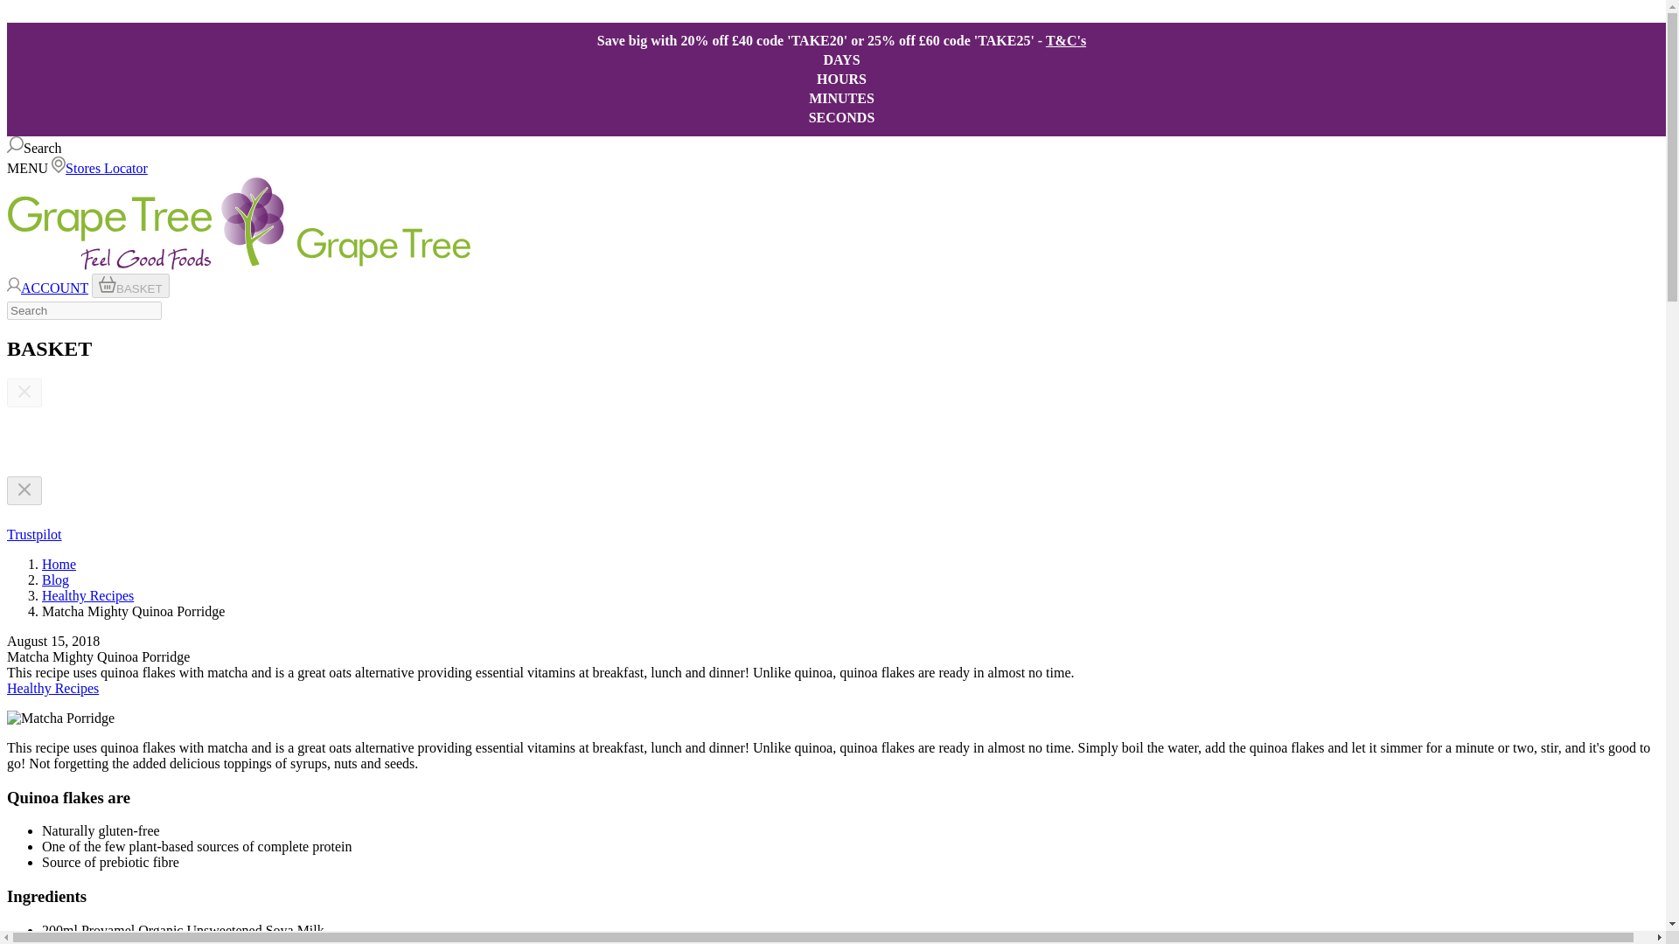  Describe the element at coordinates (59, 565) in the screenshot. I see `Go to Home Page` at that location.